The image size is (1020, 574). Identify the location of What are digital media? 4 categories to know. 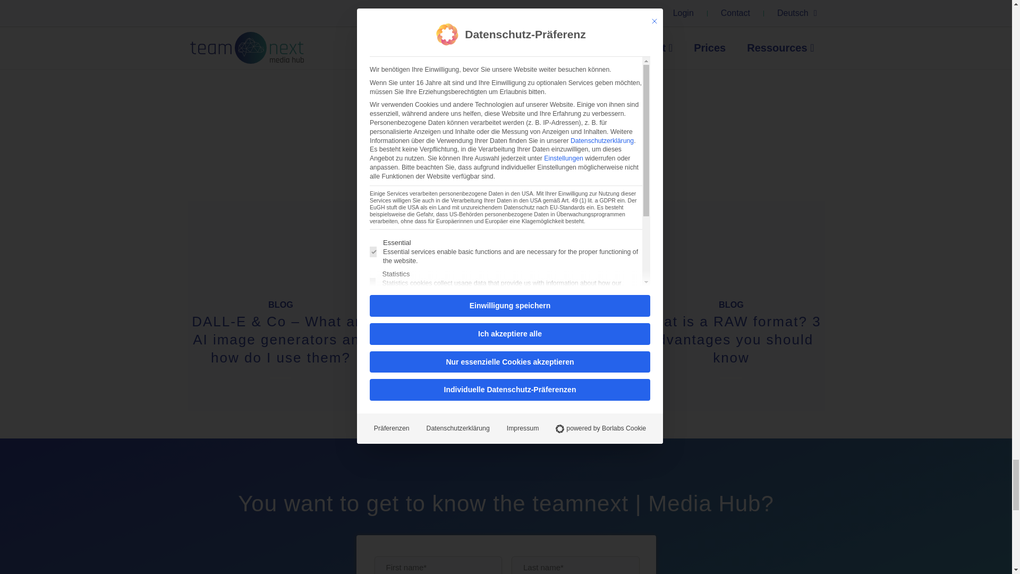
(506, 243).